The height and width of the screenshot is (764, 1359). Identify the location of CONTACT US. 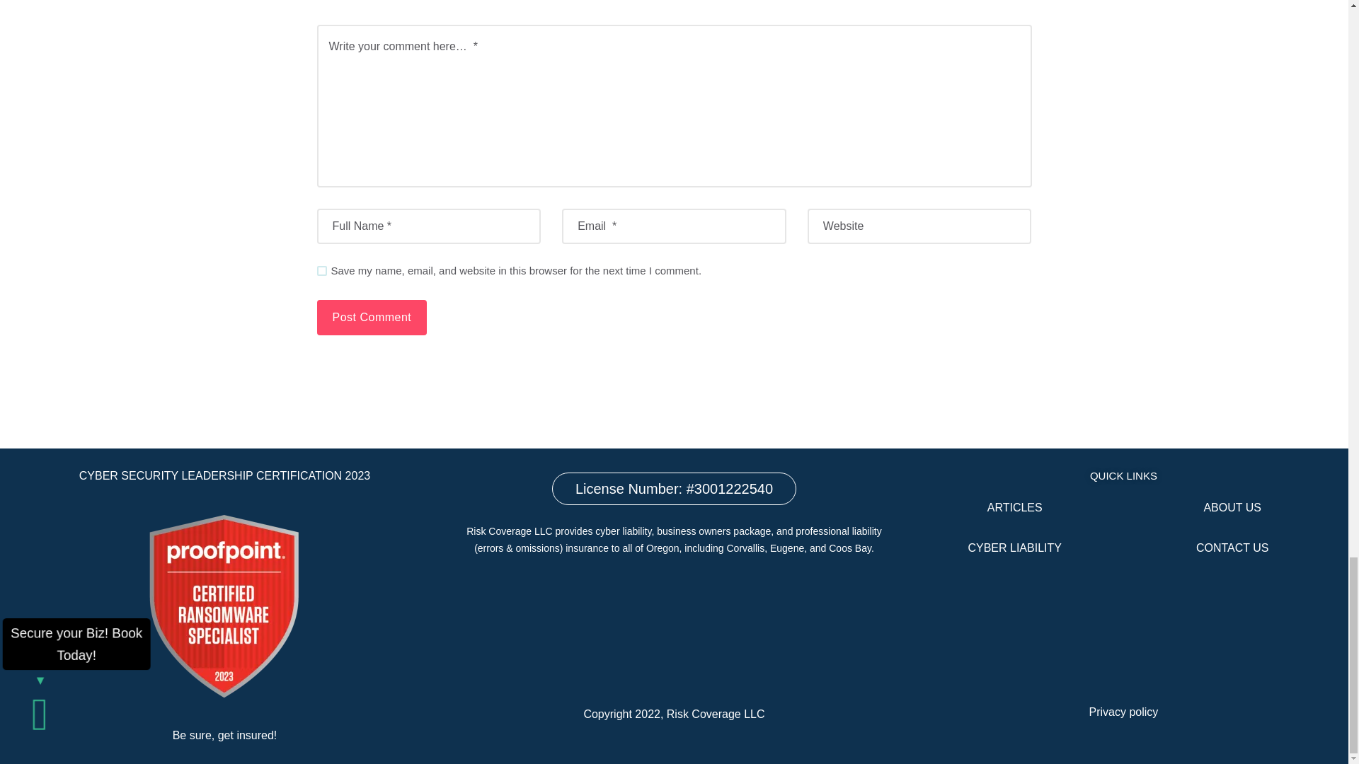
(1232, 548).